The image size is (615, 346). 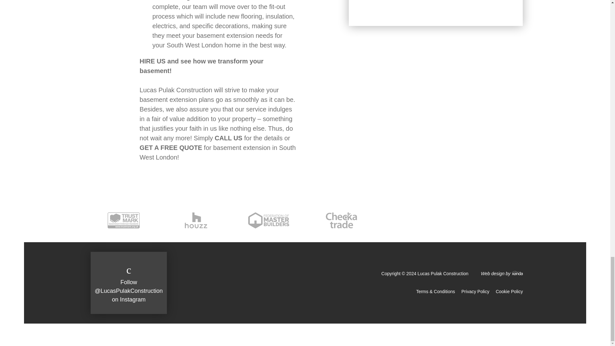 What do you see at coordinates (502, 273) in the screenshot?
I see `Web design by` at bounding box center [502, 273].